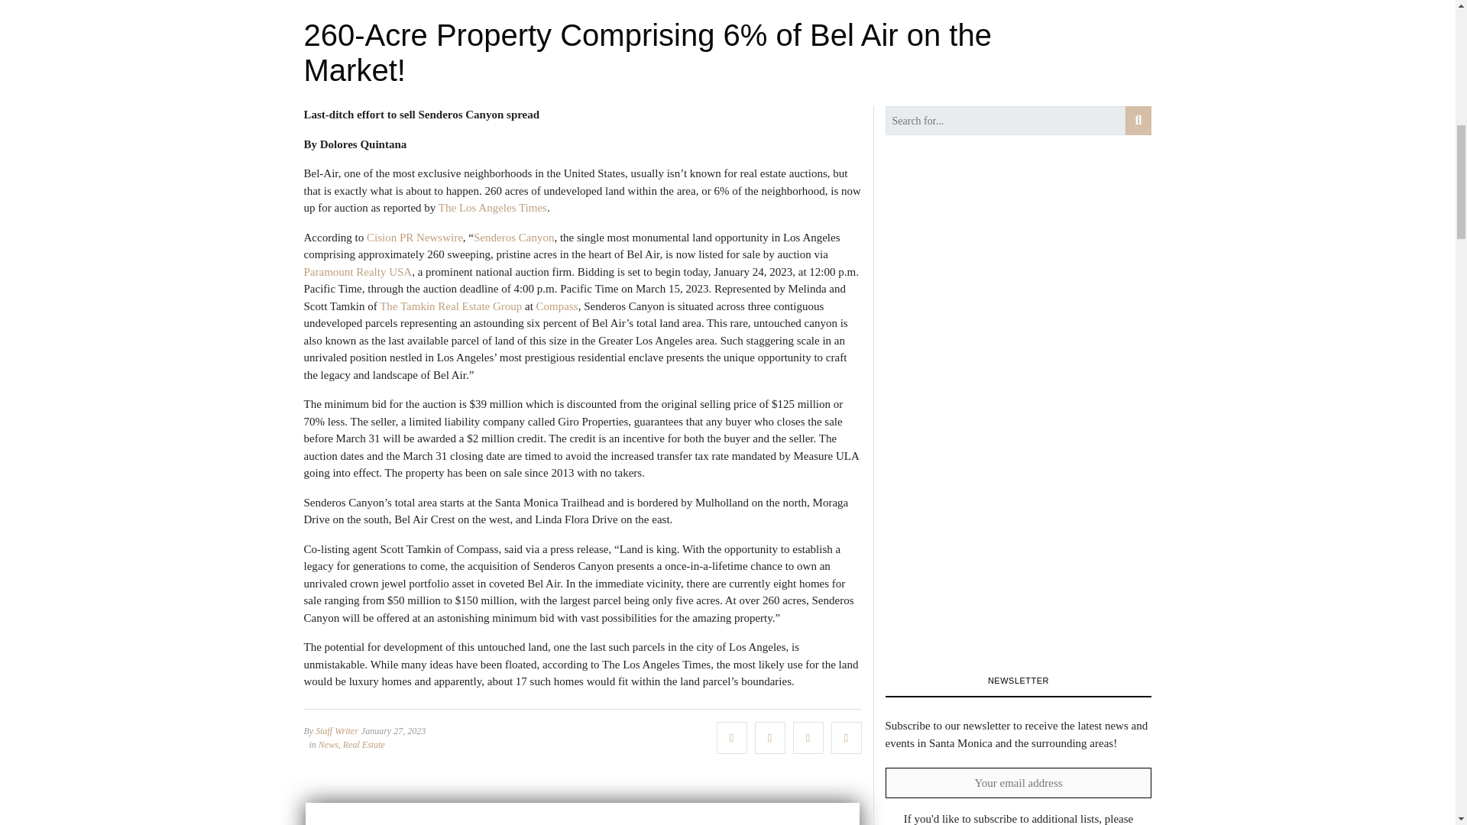 This screenshot has height=825, width=1467. Describe the element at coordinates (415, 237) in the screenshot. I see `Cision PR Newswire` at that location.